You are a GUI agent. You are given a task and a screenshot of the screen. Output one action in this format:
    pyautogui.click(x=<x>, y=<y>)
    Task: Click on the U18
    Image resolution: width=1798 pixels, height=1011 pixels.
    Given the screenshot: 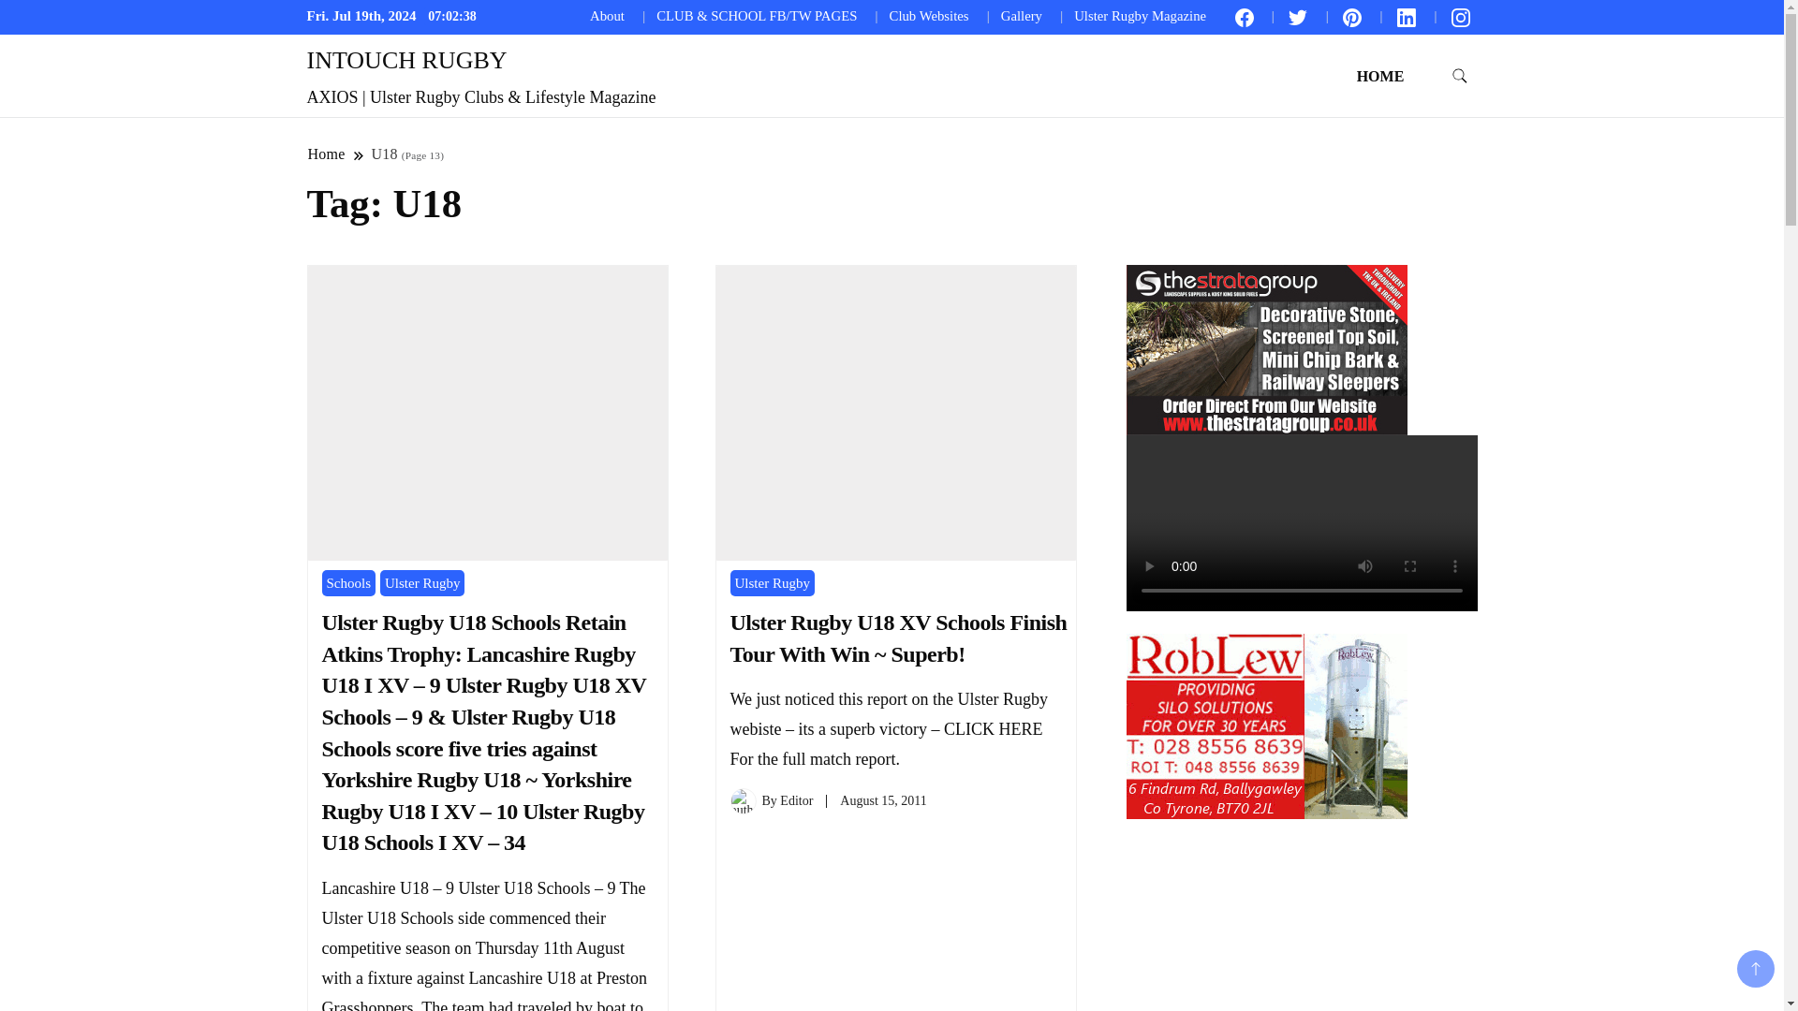 What is the action you would take?
    pyautogui.click(x=384, y=154)
    